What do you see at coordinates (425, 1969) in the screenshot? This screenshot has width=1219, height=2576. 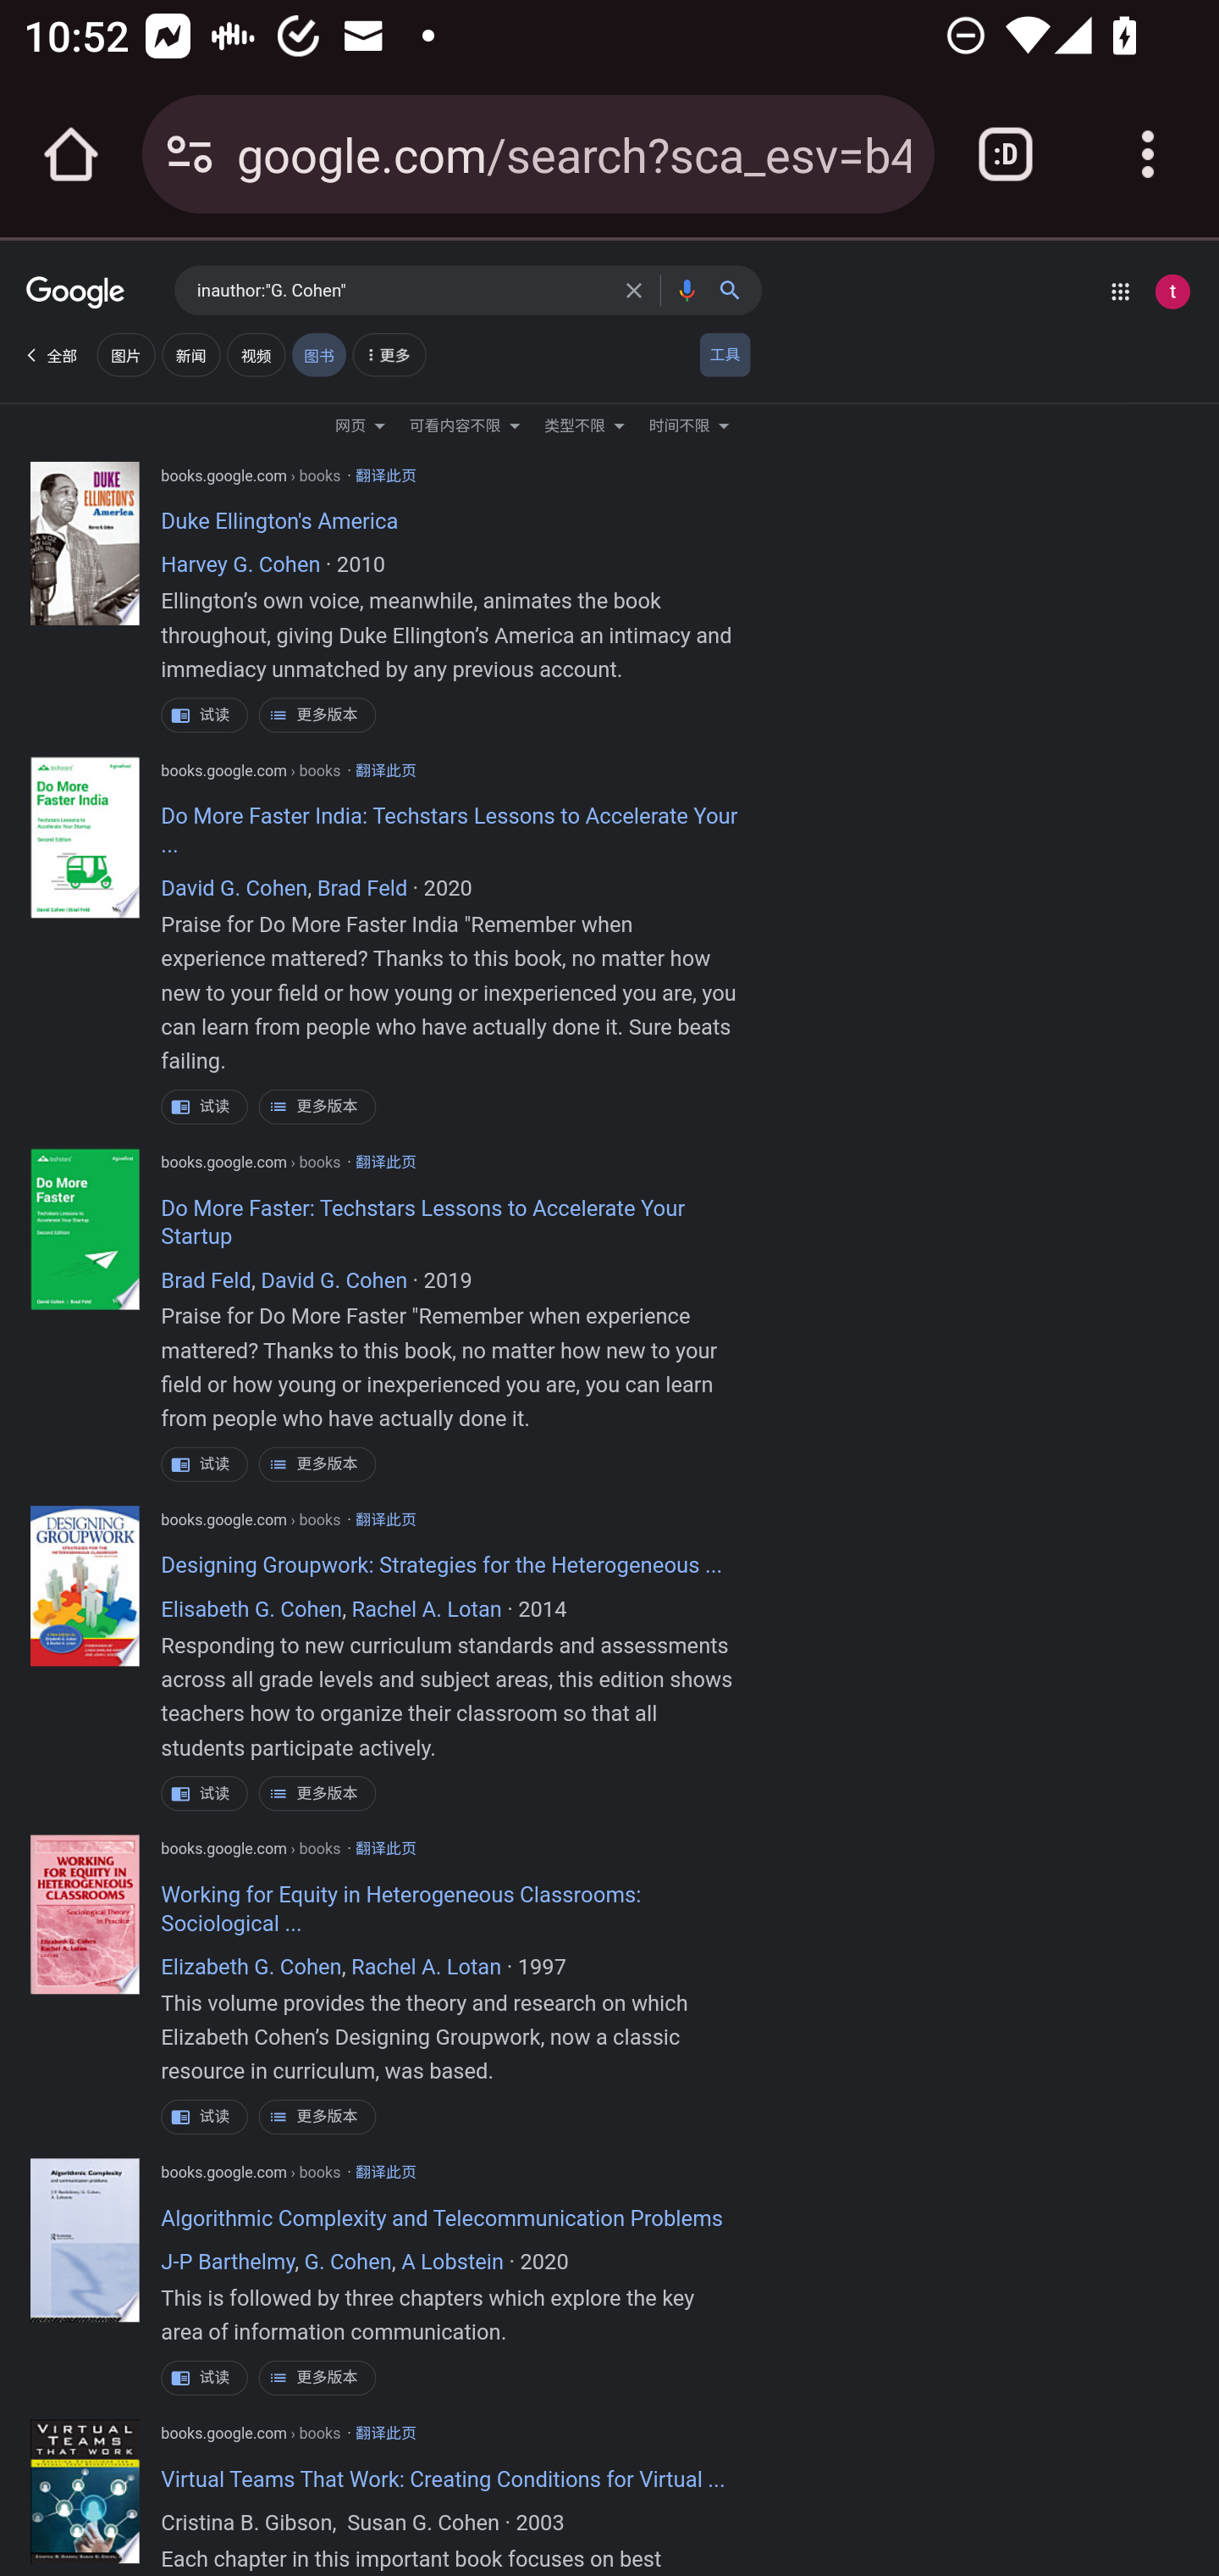 I see `Rachel A. Lotan` at bounding box center [425, 1969].